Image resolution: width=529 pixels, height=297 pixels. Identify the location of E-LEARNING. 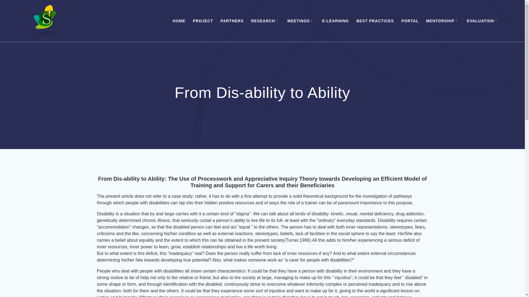
(335, 21).